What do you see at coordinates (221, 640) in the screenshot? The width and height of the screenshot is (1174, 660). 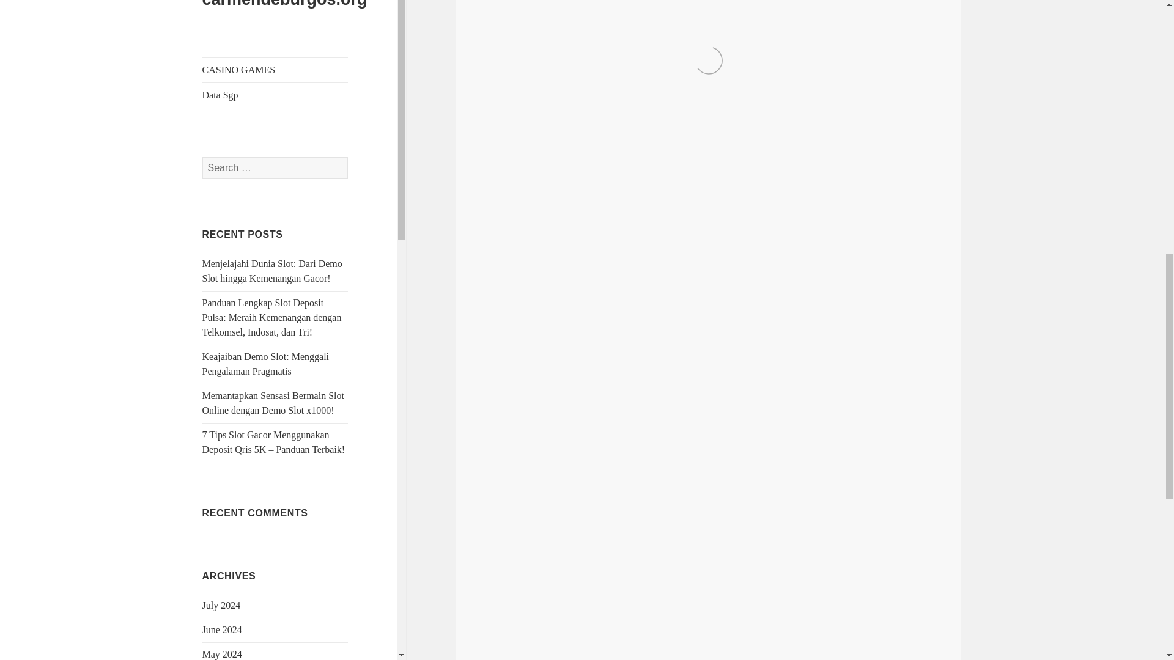 I see `May 2022` at bounding box center [221, 640].